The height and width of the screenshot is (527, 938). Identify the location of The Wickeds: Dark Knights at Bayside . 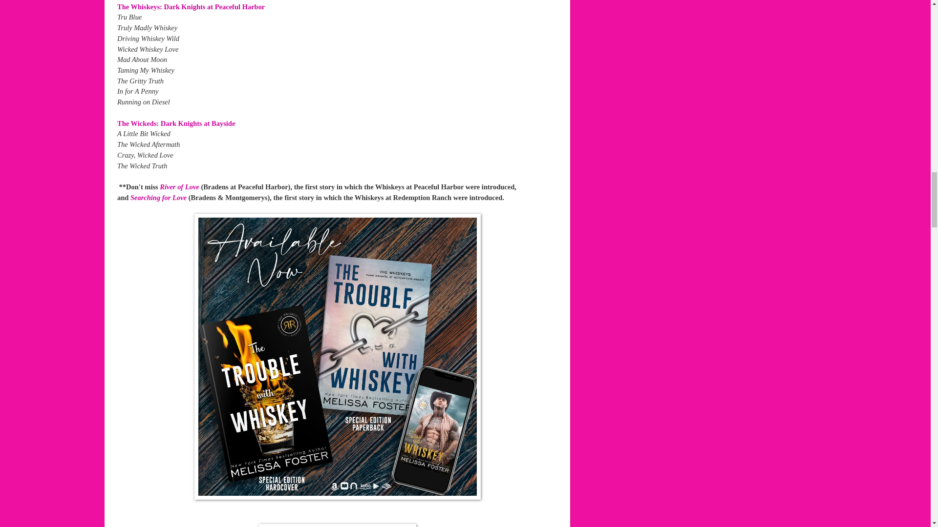
(177, 123).